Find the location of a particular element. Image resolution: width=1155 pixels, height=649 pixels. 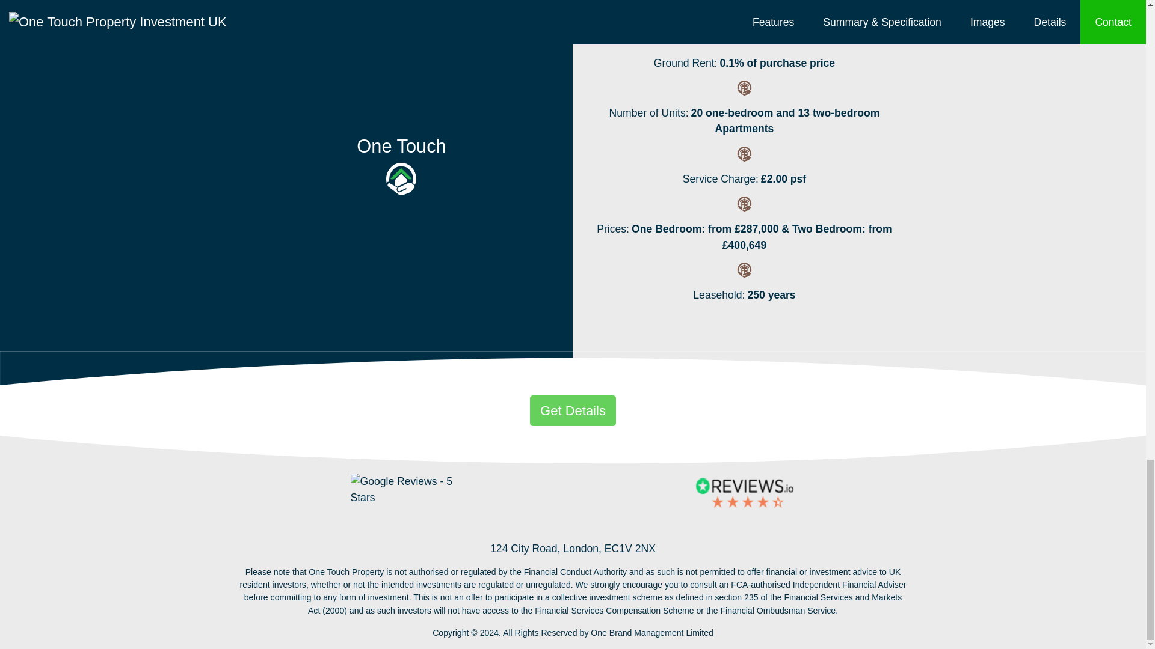

Get Details is located at coordinates (573, 410).